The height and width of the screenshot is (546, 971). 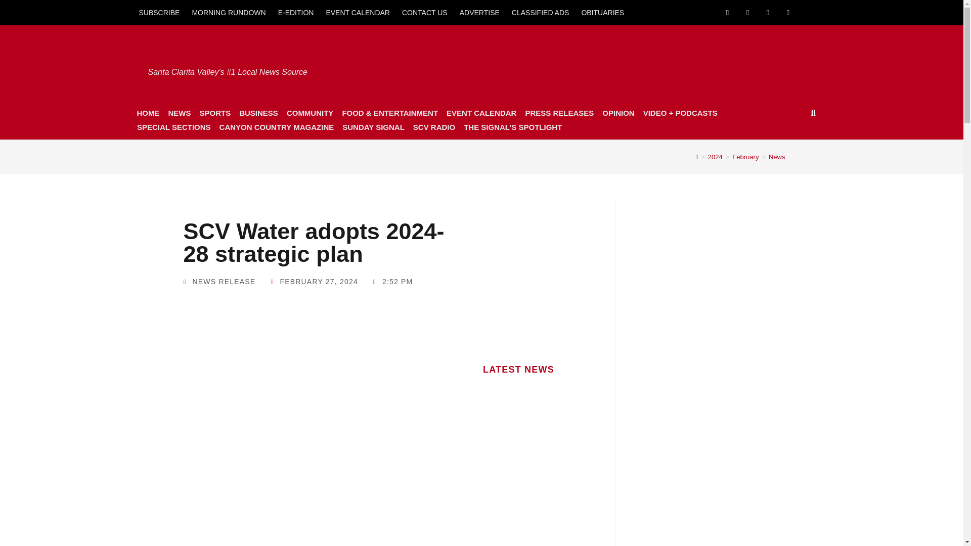 I want to click on E-EDITION, so click(x=296, y=12).